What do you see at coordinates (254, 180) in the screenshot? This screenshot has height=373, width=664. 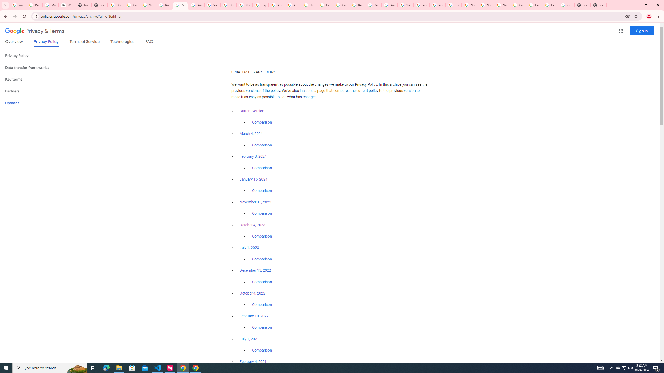 I see `January 15, 2024` at bounding box center [254, 180].